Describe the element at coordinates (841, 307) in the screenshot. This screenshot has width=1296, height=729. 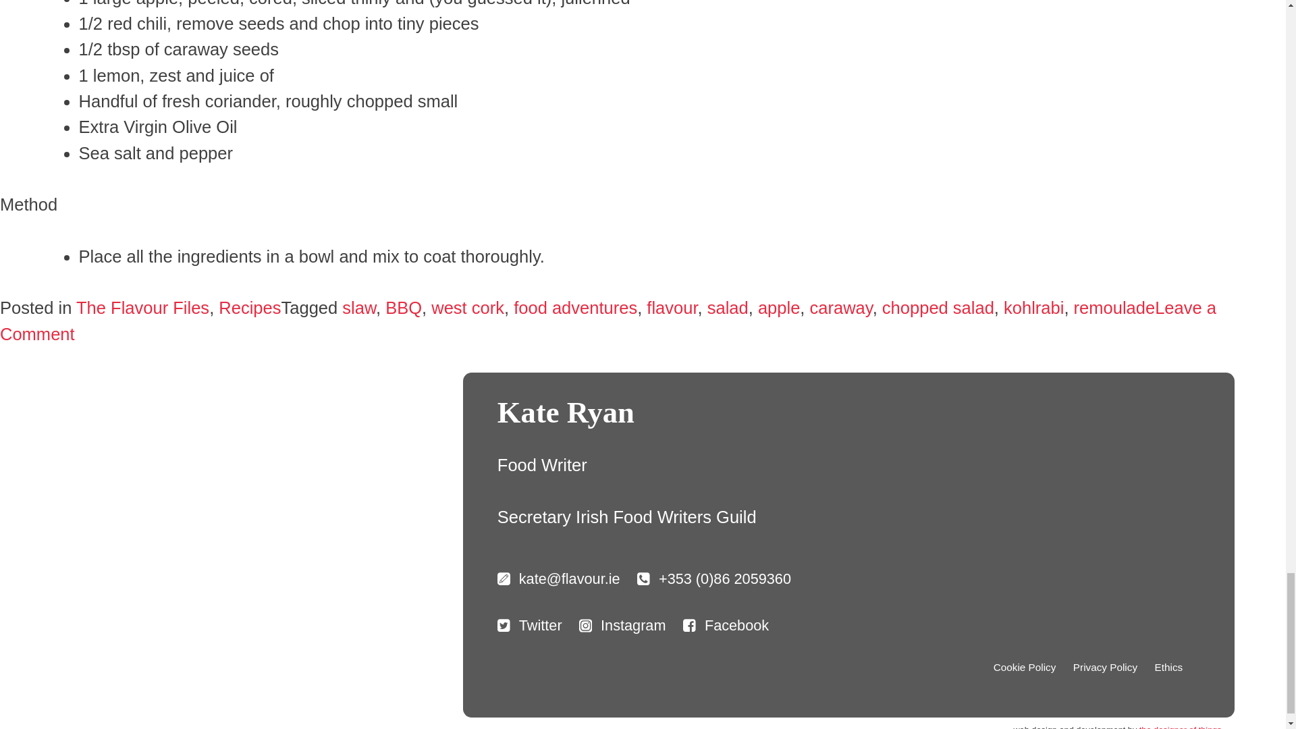
I see `caraway` at that location.